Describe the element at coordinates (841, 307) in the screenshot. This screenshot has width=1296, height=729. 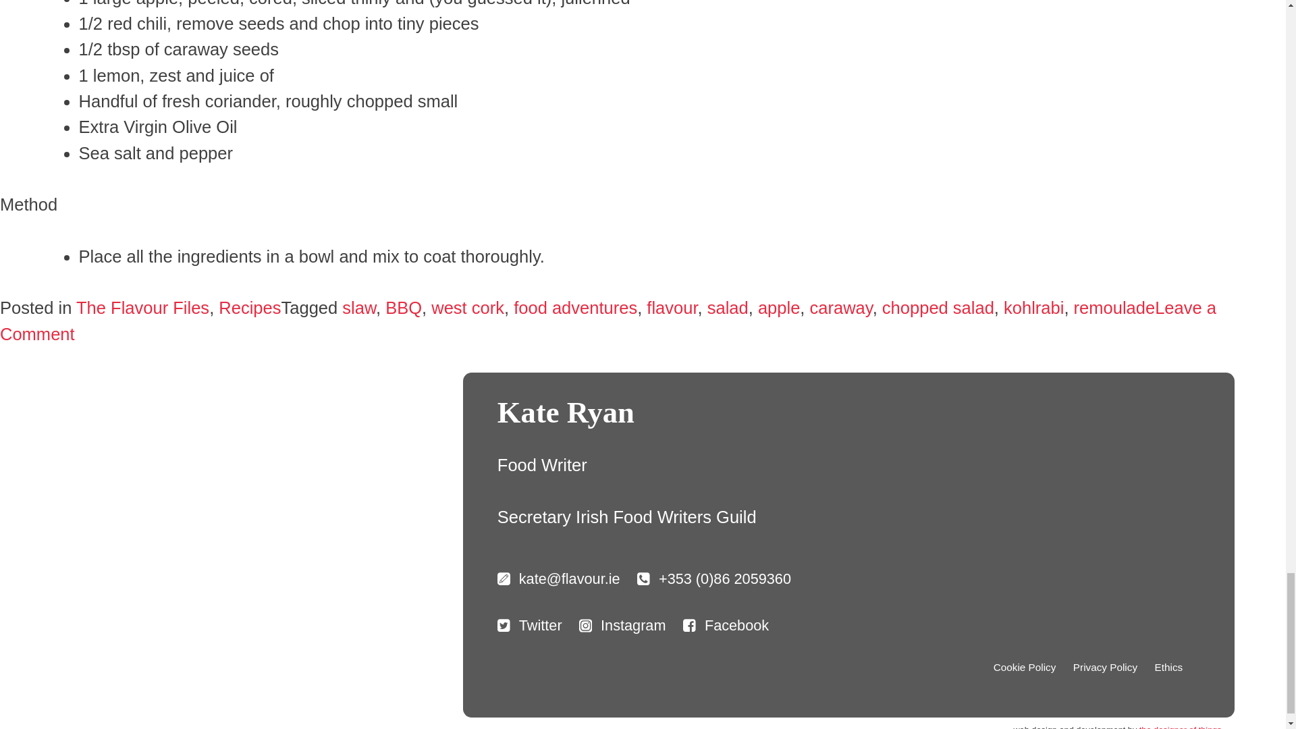
I see `caraway` at that location.